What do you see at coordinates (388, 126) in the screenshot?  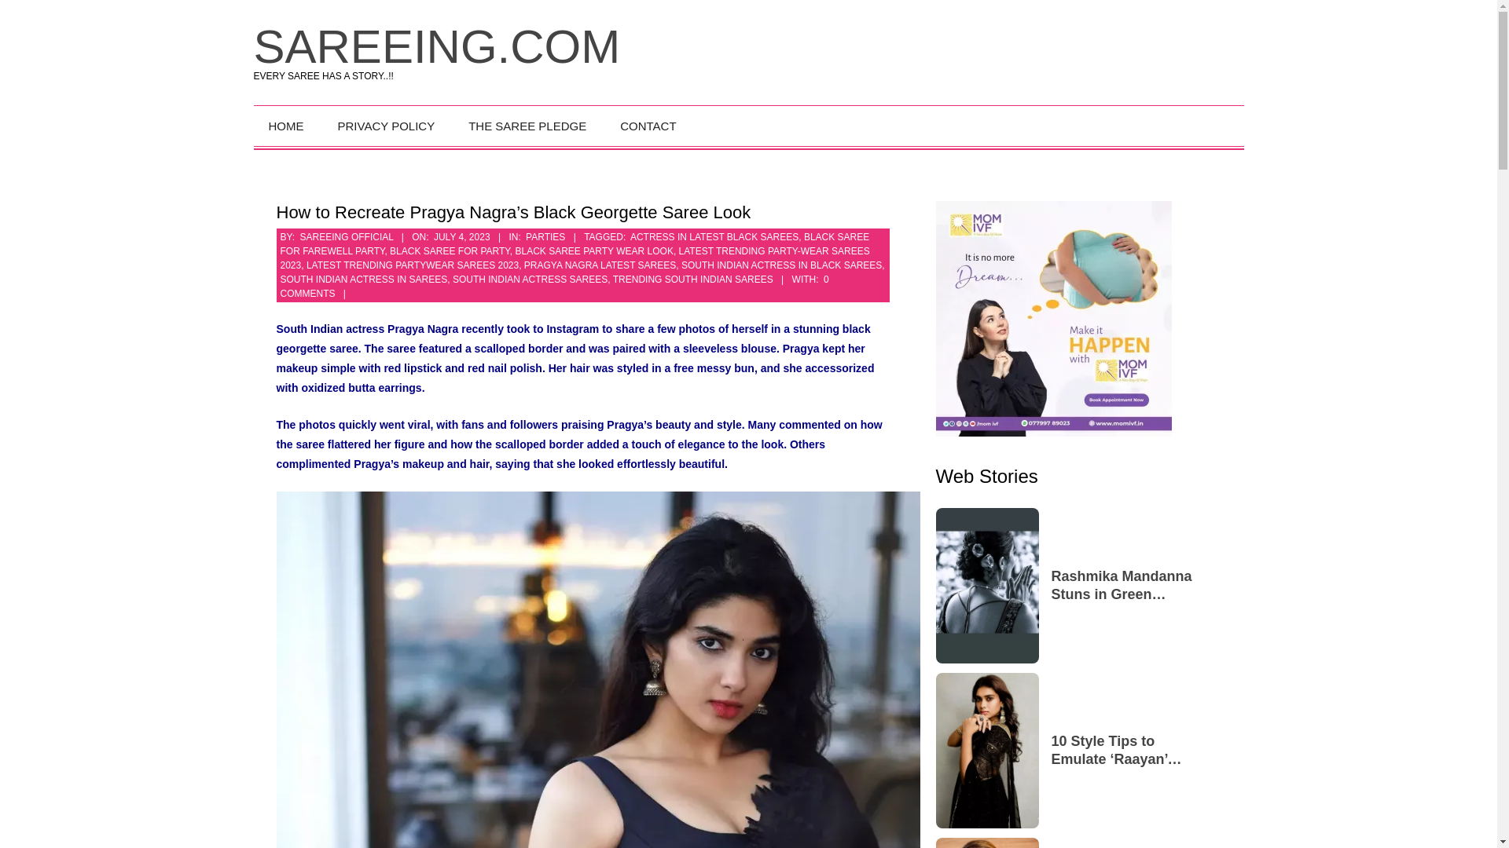 I see `PRIVACY POLICY` at bounding box center [388, 126].